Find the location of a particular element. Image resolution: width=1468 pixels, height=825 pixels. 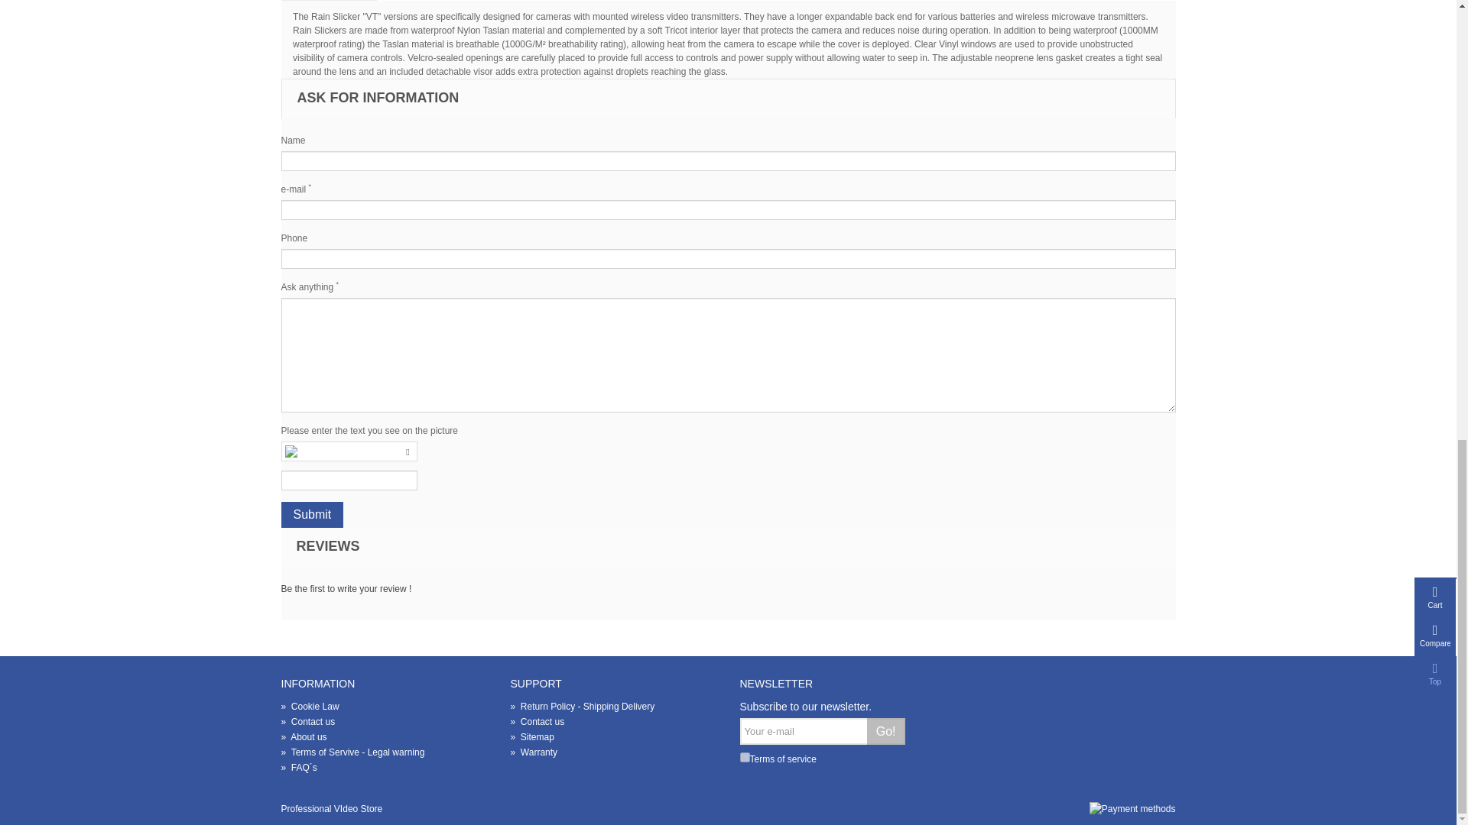

1 is located at coordinates (745, 756).